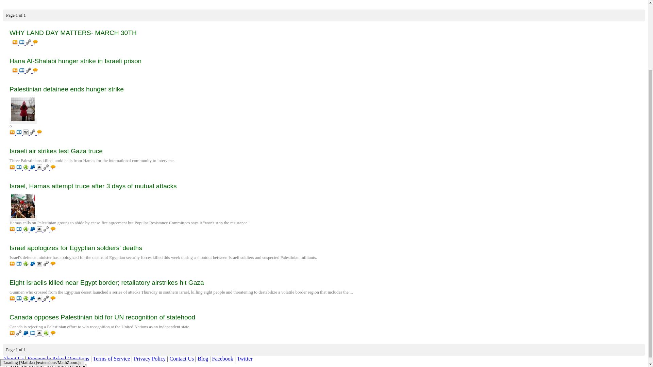 Image resolution: width=653 pixels, height=367 pixels. I want to click on videos, so click(22, 71).